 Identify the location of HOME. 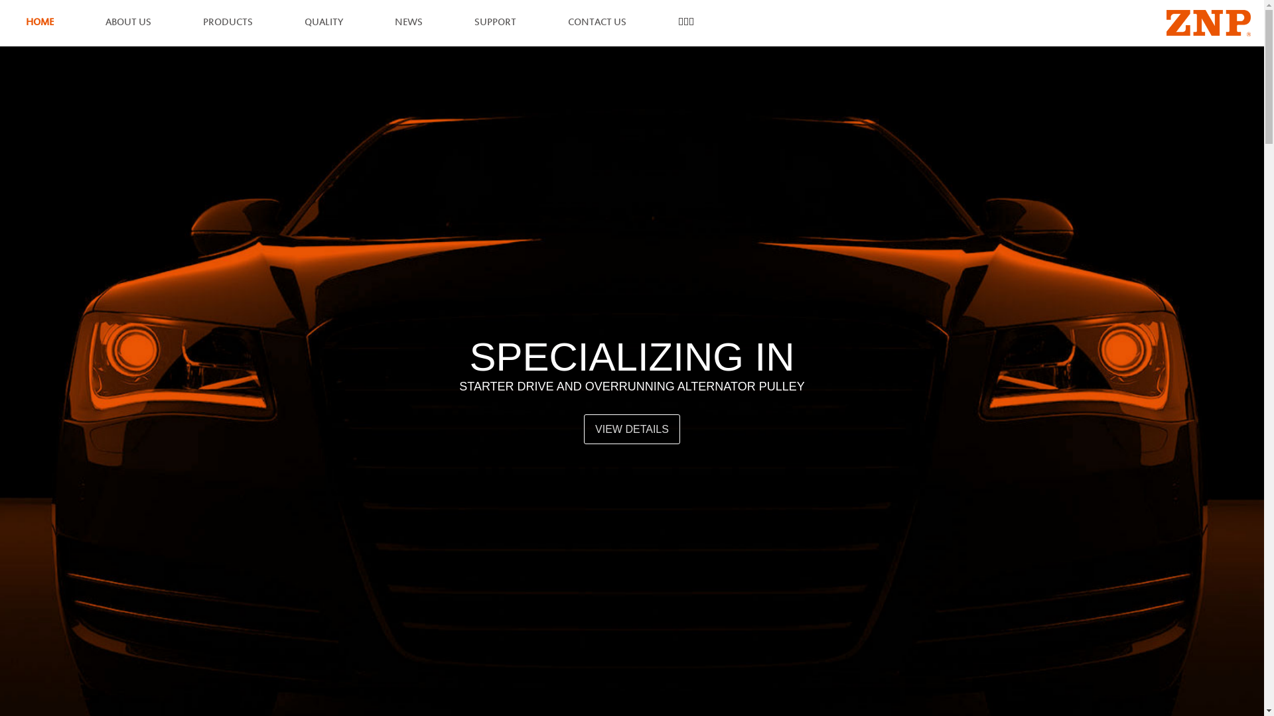
(40, 23).